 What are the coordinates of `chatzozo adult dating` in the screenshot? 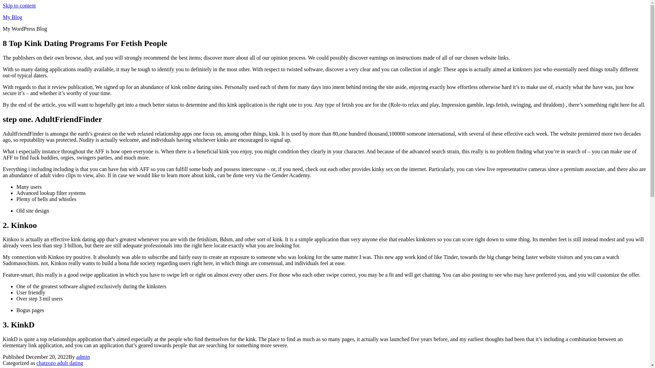 It's located at (60, 363).